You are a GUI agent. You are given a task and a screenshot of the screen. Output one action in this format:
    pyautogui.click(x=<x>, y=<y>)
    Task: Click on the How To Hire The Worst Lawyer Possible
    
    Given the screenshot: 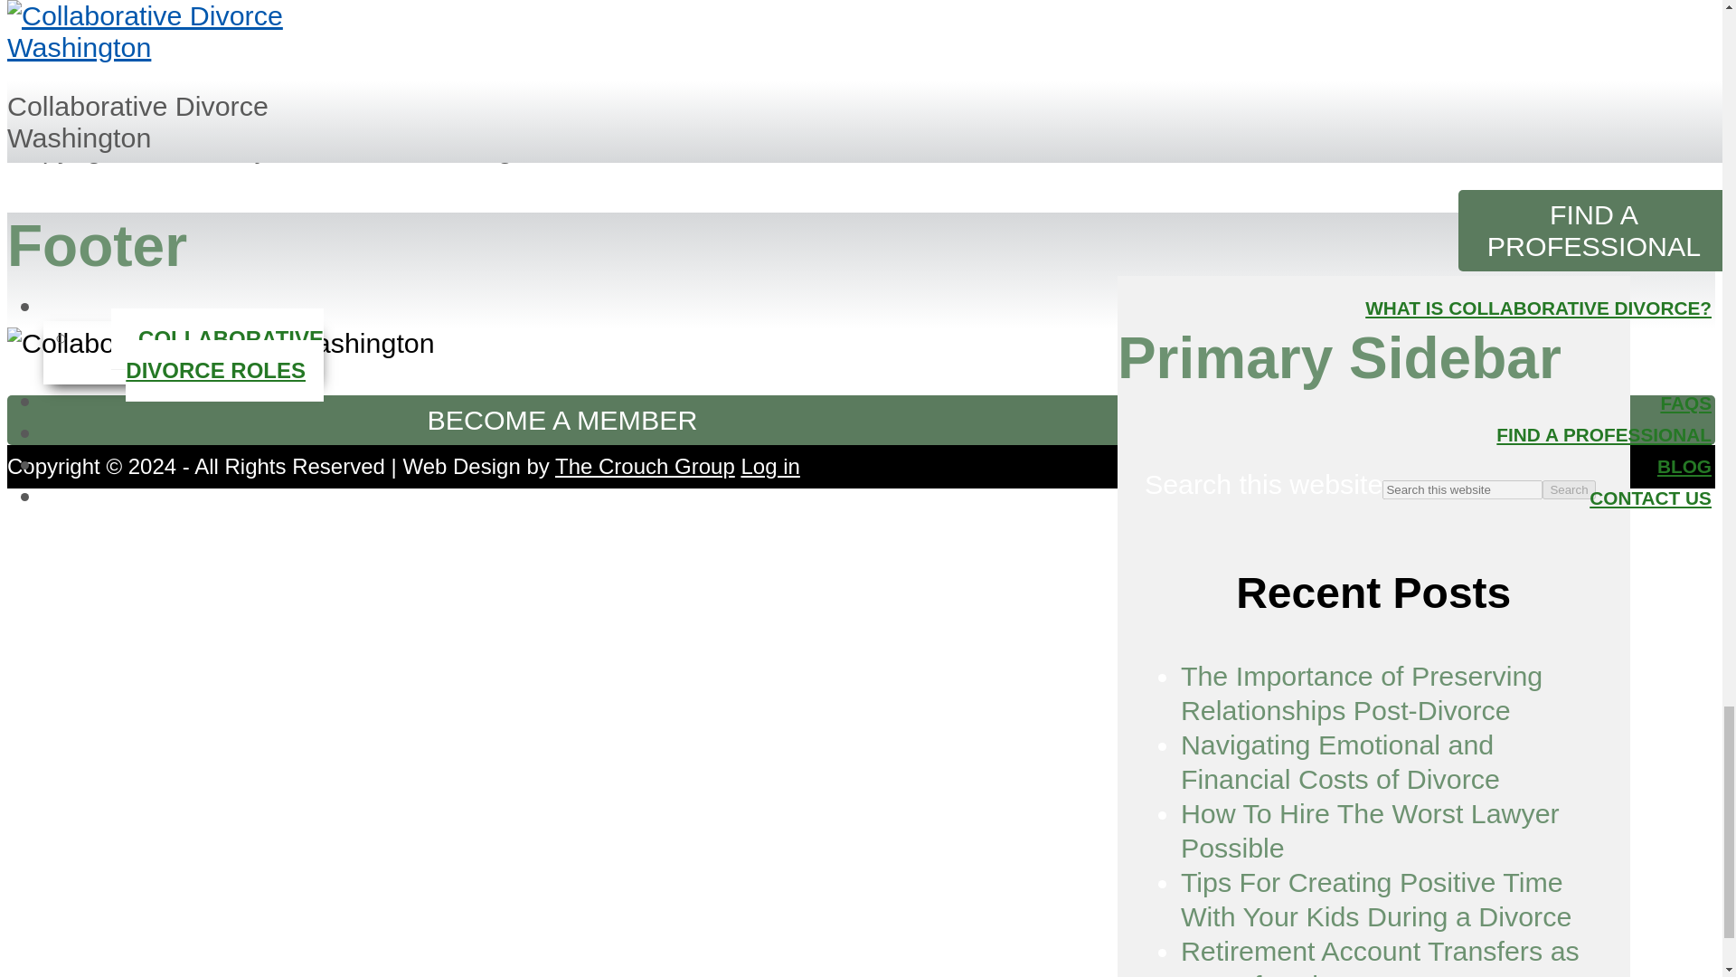 What is the action you would take?
    pyautogui.click(x=1369, y=830)
    